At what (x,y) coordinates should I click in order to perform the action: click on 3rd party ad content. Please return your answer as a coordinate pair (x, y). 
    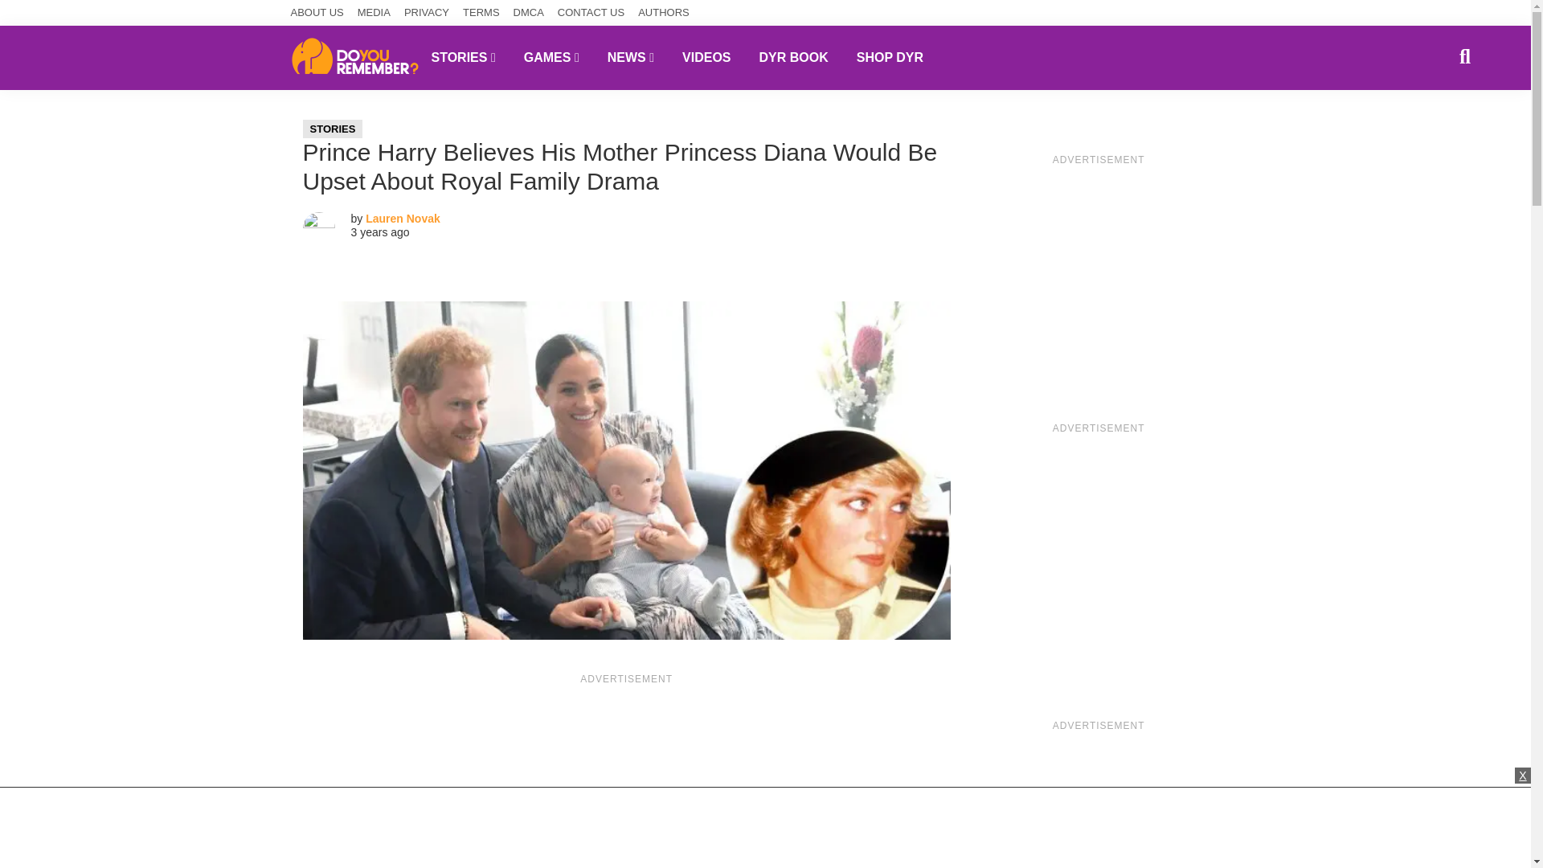
    Looking at the image, I should click on (626, 780).